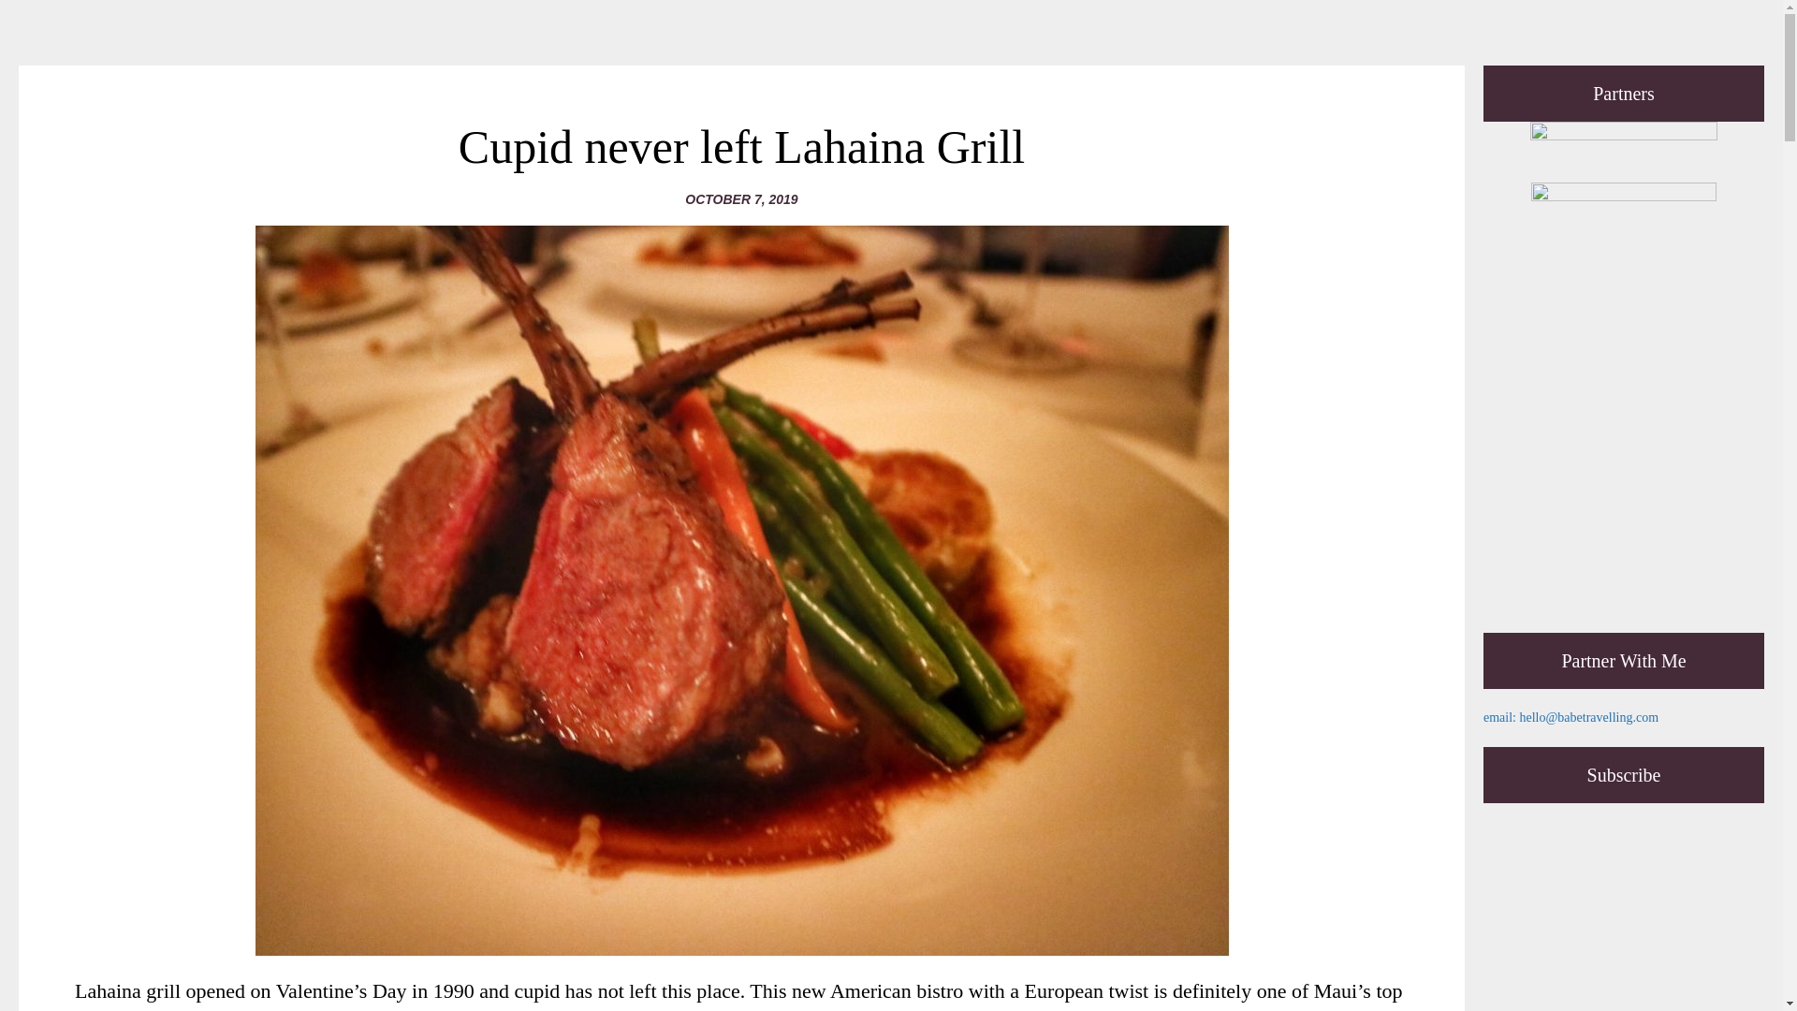 This screenshot has height=1011, width=1797. Describe the element at coordinates (1624, 142) in the screenshot. I see `Partners` at that location.